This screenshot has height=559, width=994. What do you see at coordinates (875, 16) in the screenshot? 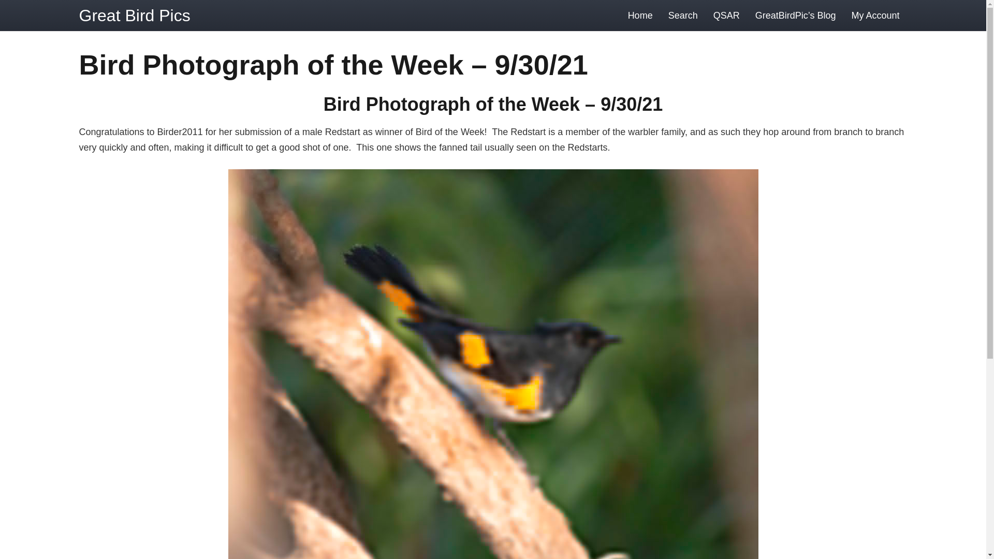
I see `My Account` at bounding box center [875, 16].